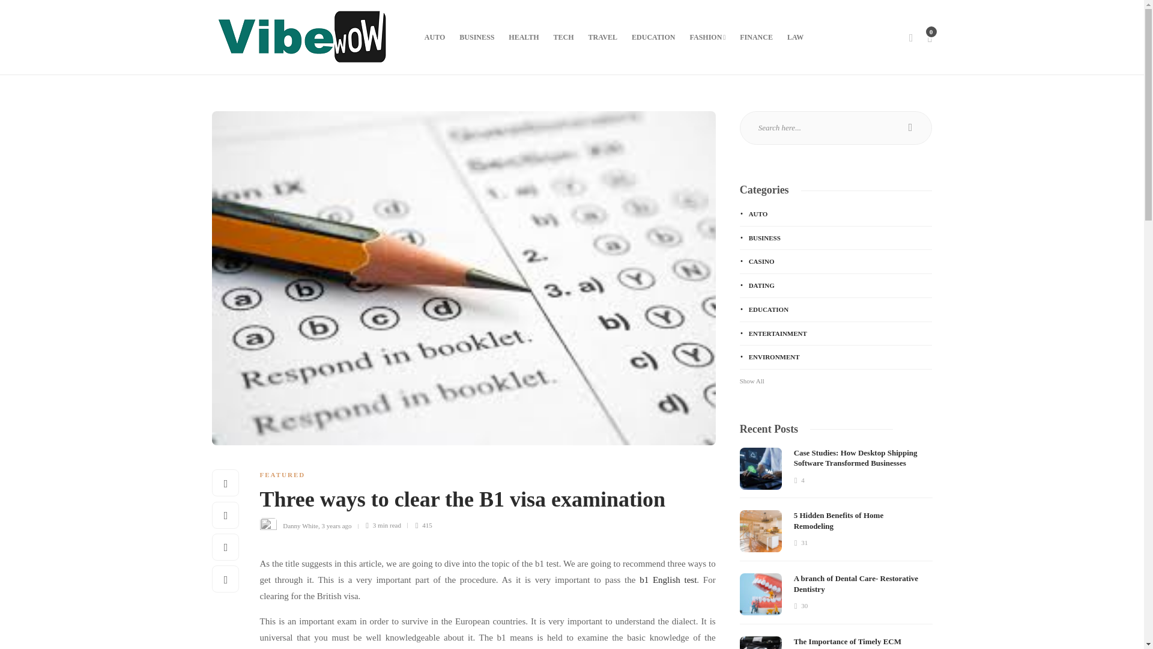 The image size is (1153, 649). Describe the element at coordinates (435, 37) in the screenshot. I see `AUTO` at that location.